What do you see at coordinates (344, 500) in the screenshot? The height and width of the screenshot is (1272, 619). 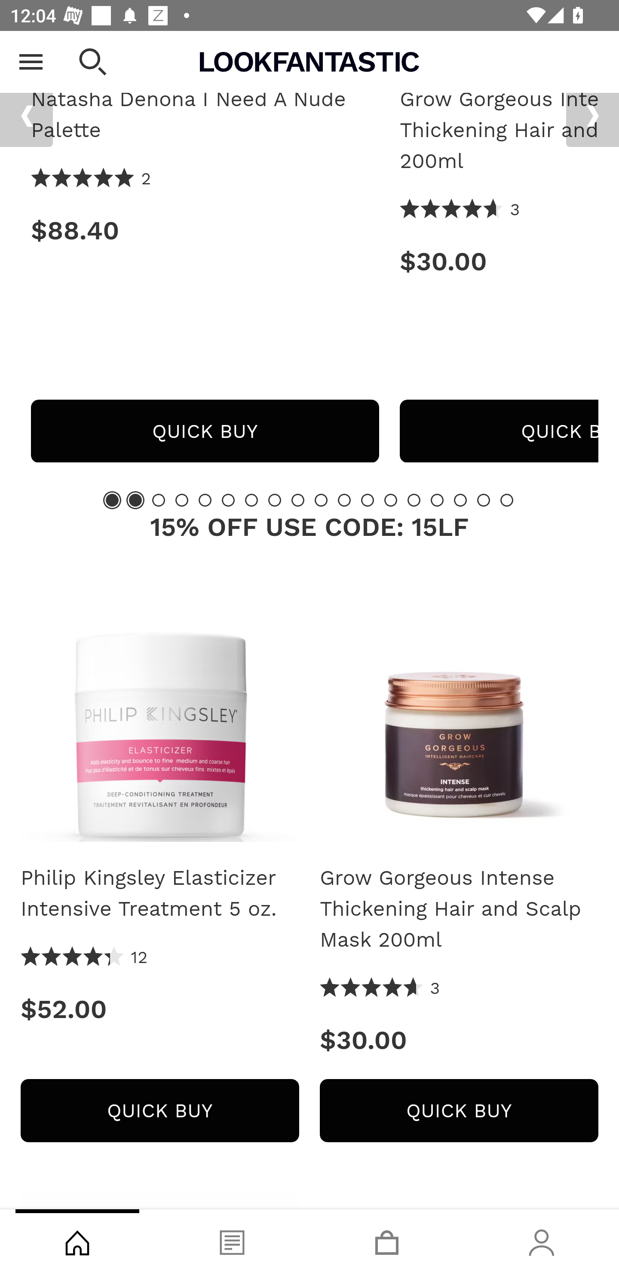 I see `Slide 11` at bounding box center [344, 500].